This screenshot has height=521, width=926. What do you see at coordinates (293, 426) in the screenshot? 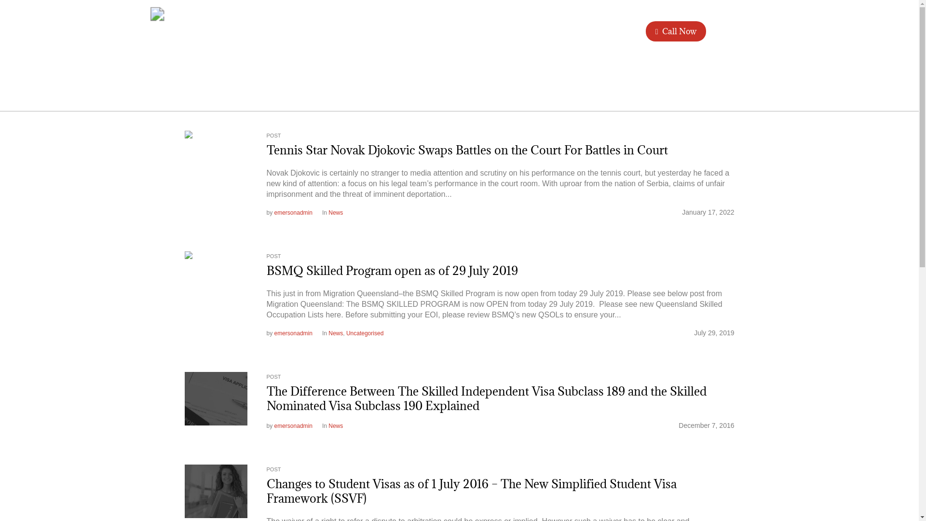
I see `emersonadmin` at bounding box center [293, 426].